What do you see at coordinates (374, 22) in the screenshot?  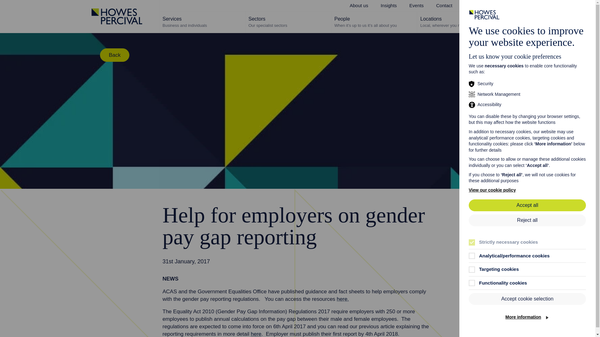 I see `People` at bounding box center [374, 22].